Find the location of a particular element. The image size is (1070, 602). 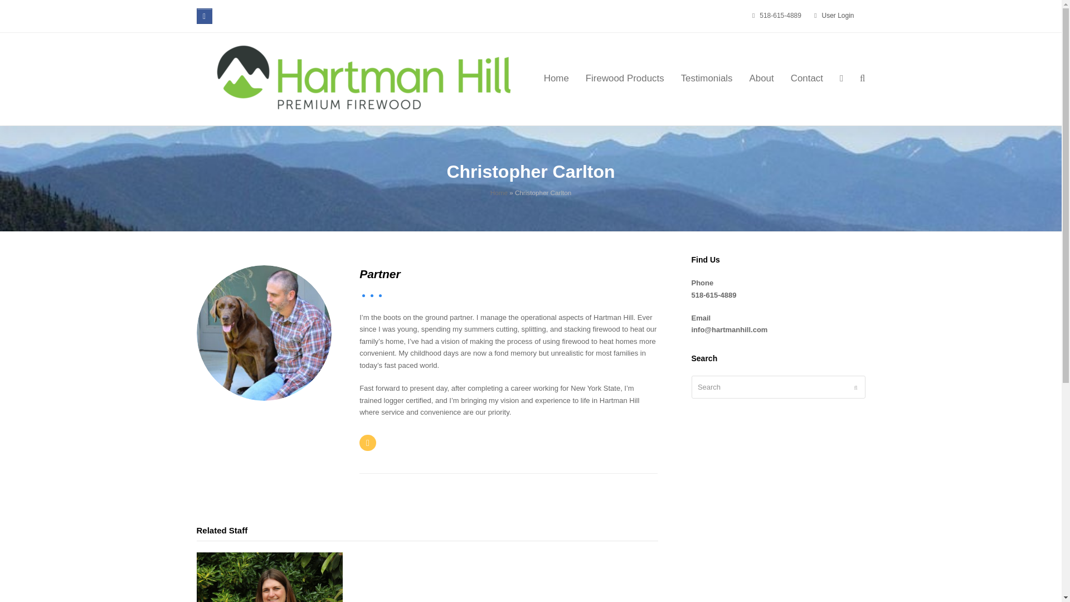

About is located at coordinates (761, 79).